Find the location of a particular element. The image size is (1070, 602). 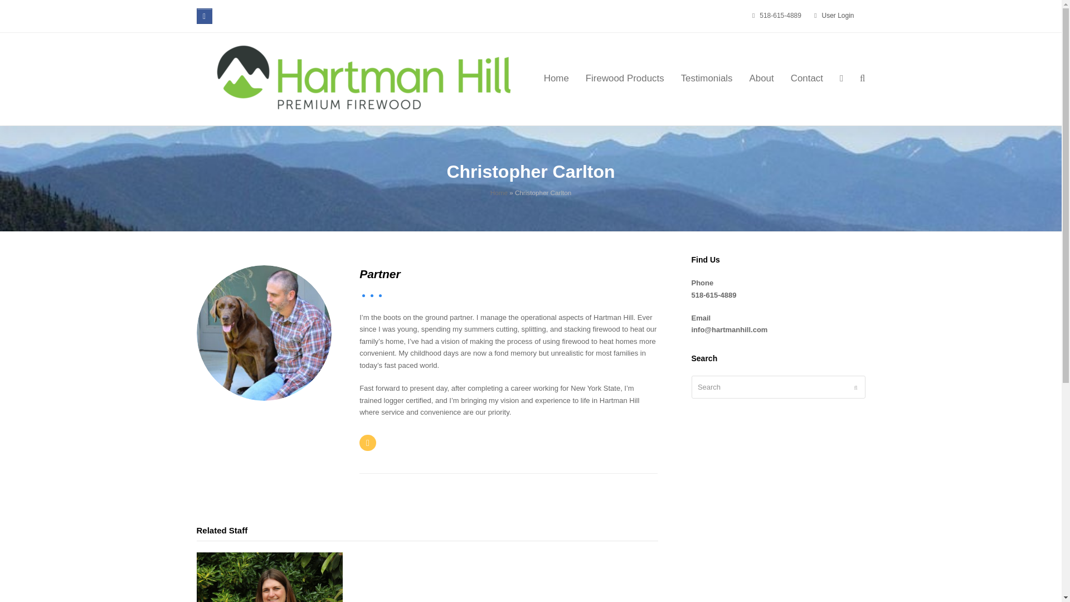

About is located at coordinates (761, 79).